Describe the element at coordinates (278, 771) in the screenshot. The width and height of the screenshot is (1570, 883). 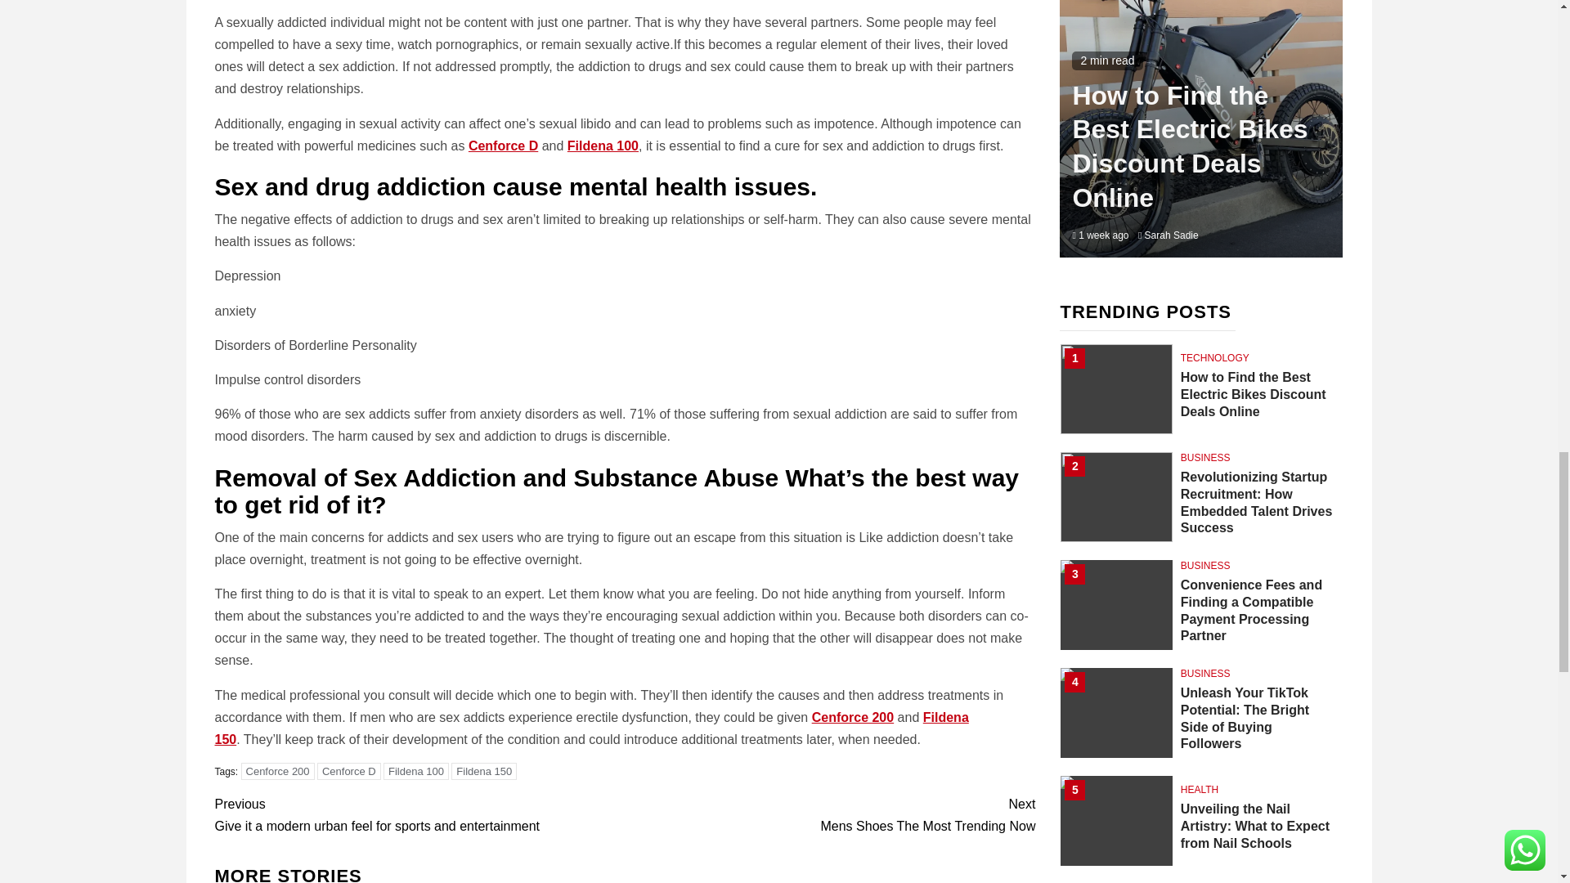
I see `Cenforce 200` at that location.